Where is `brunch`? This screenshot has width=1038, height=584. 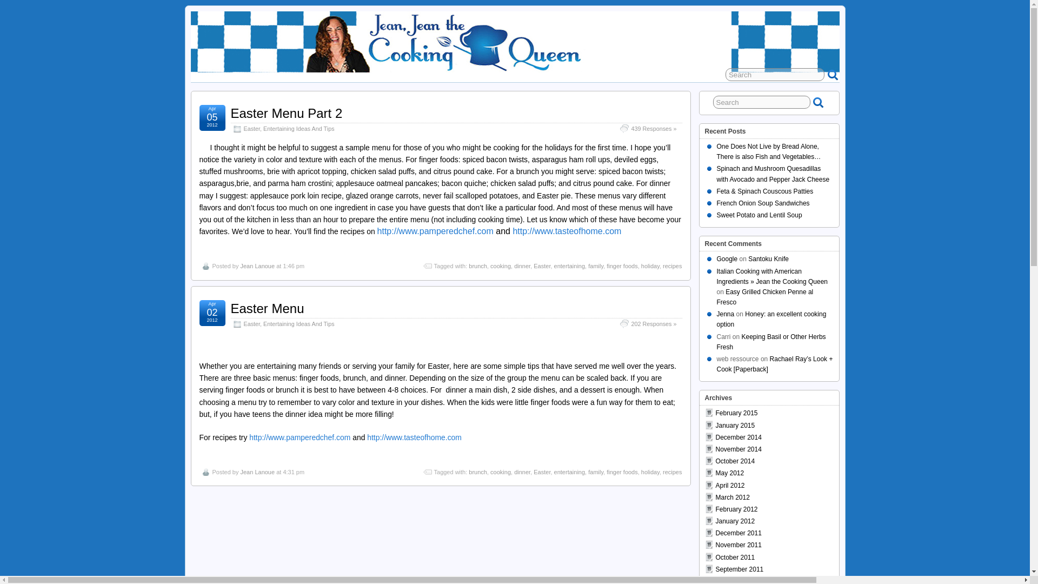
brunch is located at coordinates (478, 472).